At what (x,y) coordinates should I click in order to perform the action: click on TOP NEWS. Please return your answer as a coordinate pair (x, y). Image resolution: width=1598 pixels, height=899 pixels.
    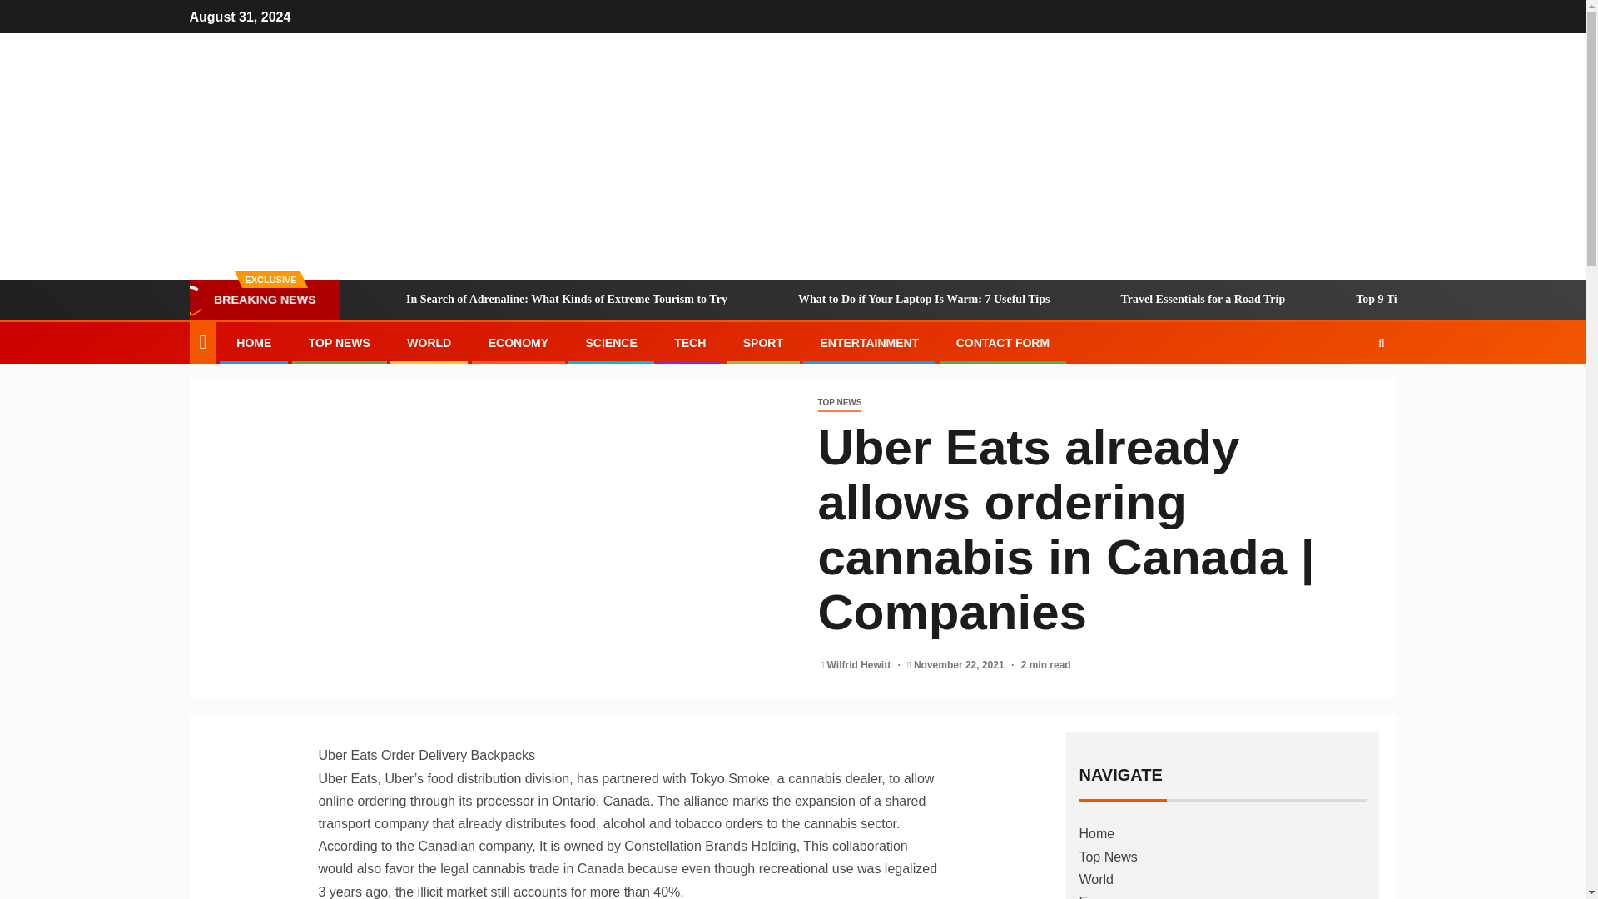
    Looking at the image, I should click on (839, 403).